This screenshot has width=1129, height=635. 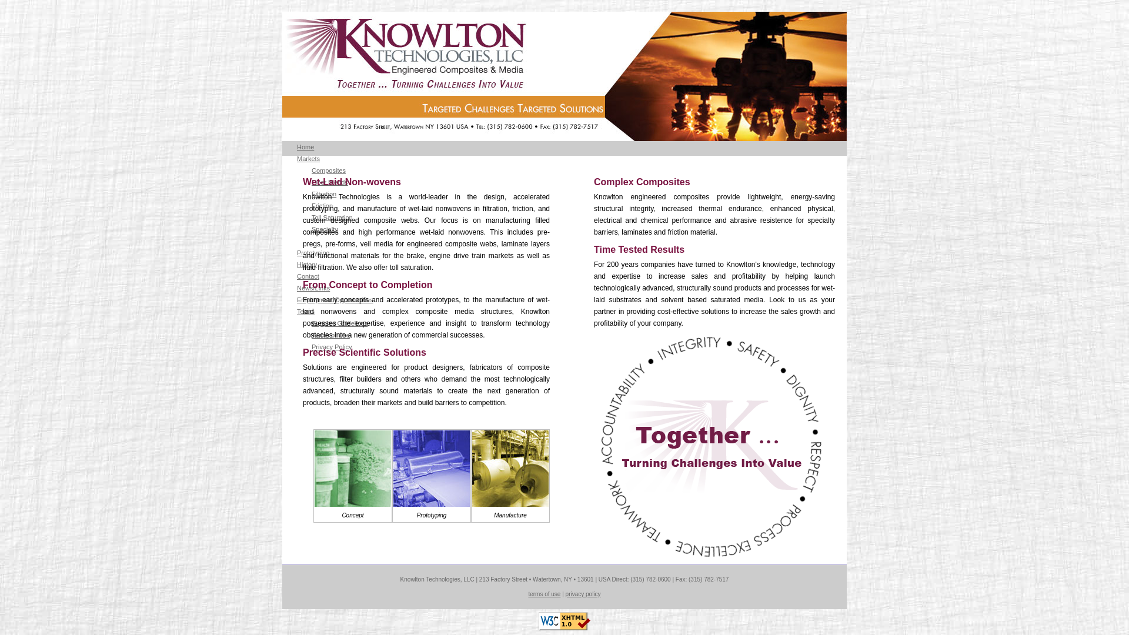 I want to click on Fiber Blends, so click(x=329, y=182).